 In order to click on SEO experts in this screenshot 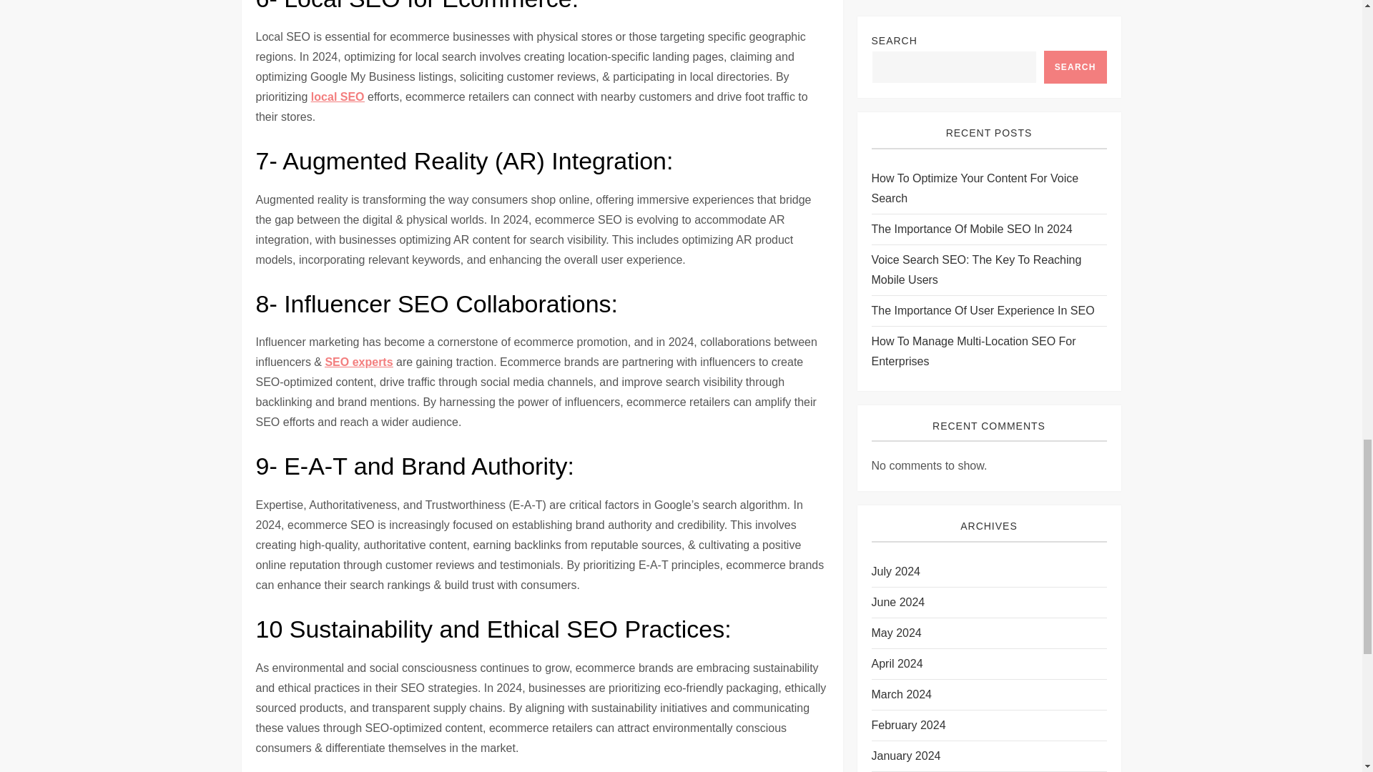, I will do `click(358, 362)`.